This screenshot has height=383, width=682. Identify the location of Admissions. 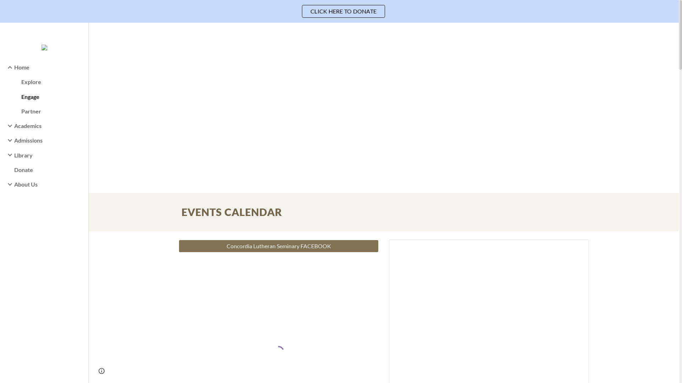
(48, 140).